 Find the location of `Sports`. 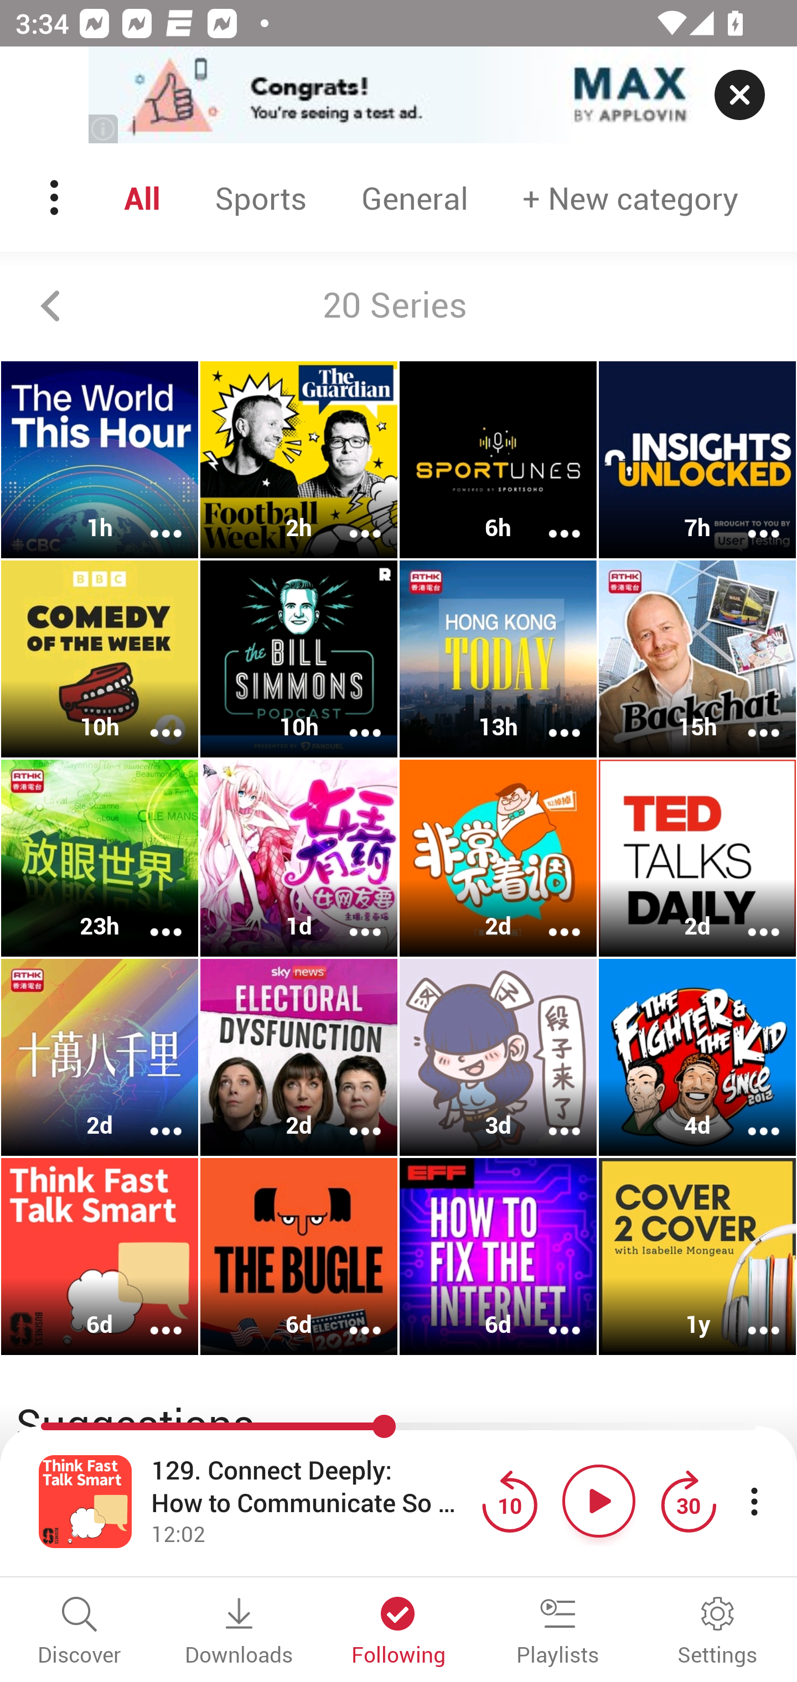

Sports is located at coordinates (260, 198).